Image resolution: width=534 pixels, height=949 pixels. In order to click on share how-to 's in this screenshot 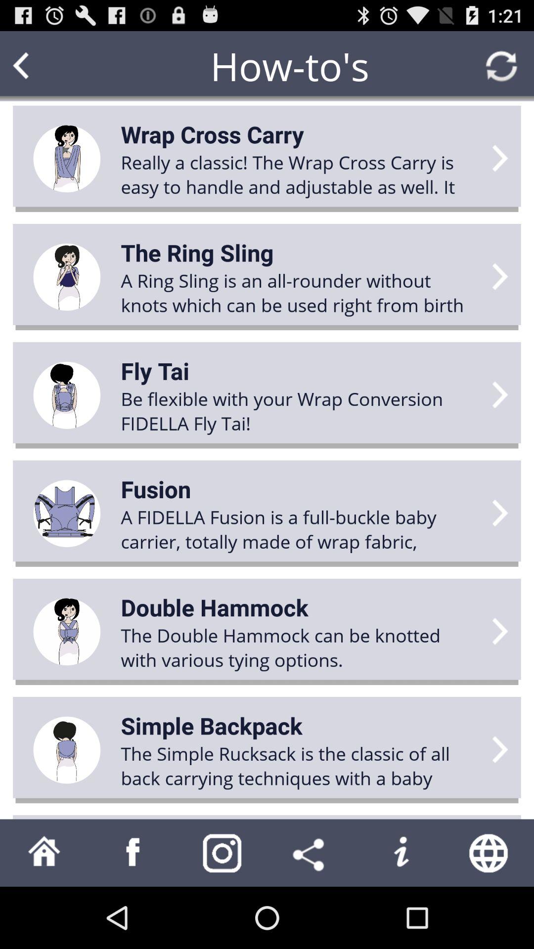, I will do `click(311, 853)`.